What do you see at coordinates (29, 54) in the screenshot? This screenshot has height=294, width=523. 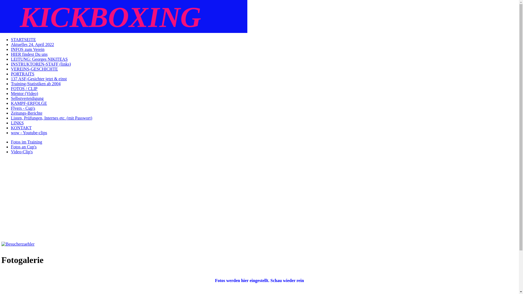 I see `HIER findest Du uns` at bounding box center [29, 54].